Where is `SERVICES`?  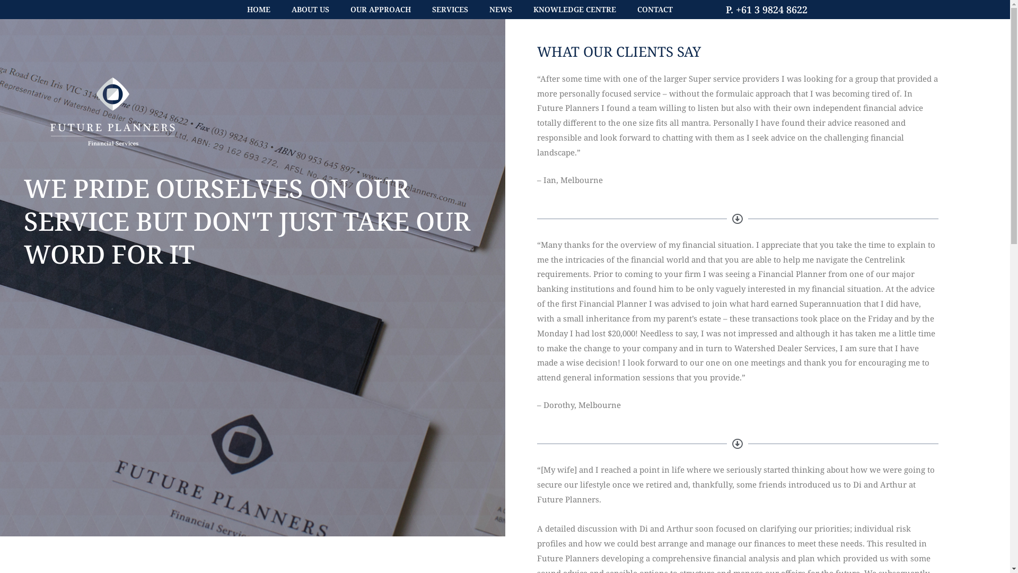 SERVICES is located at coordinates (450, 10).